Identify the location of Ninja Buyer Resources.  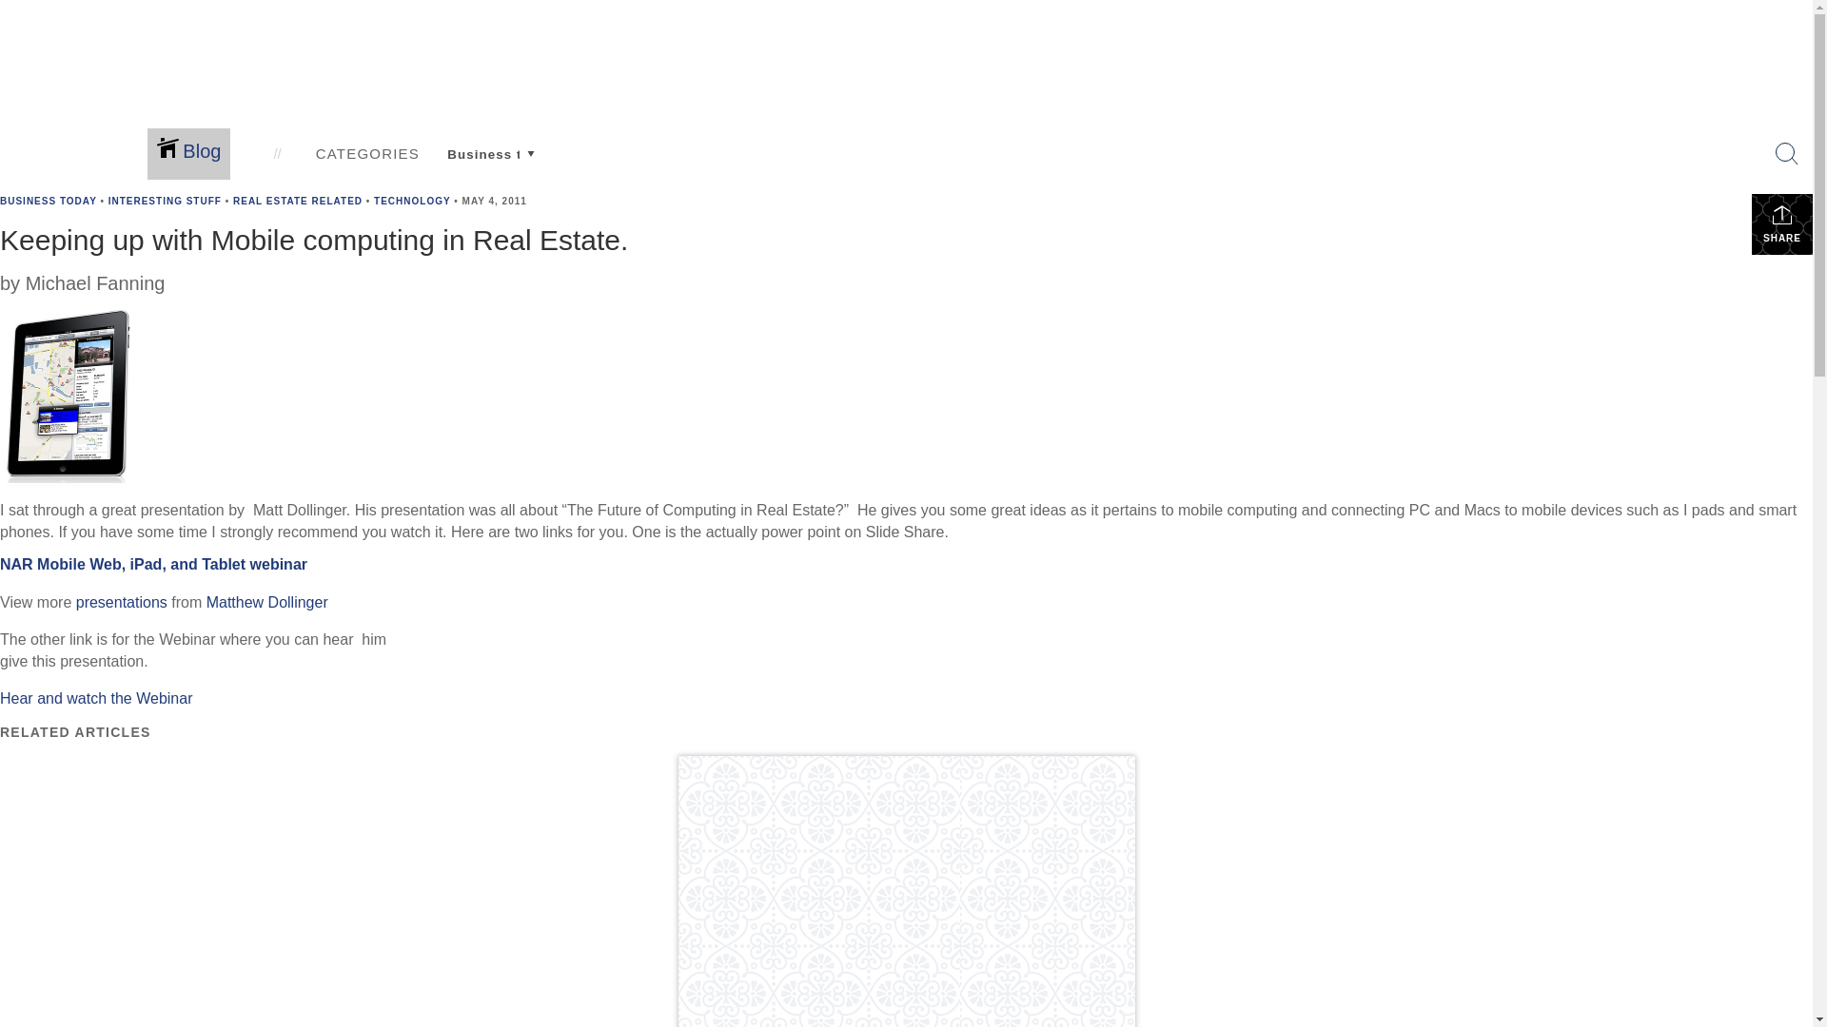
(1045, 280).